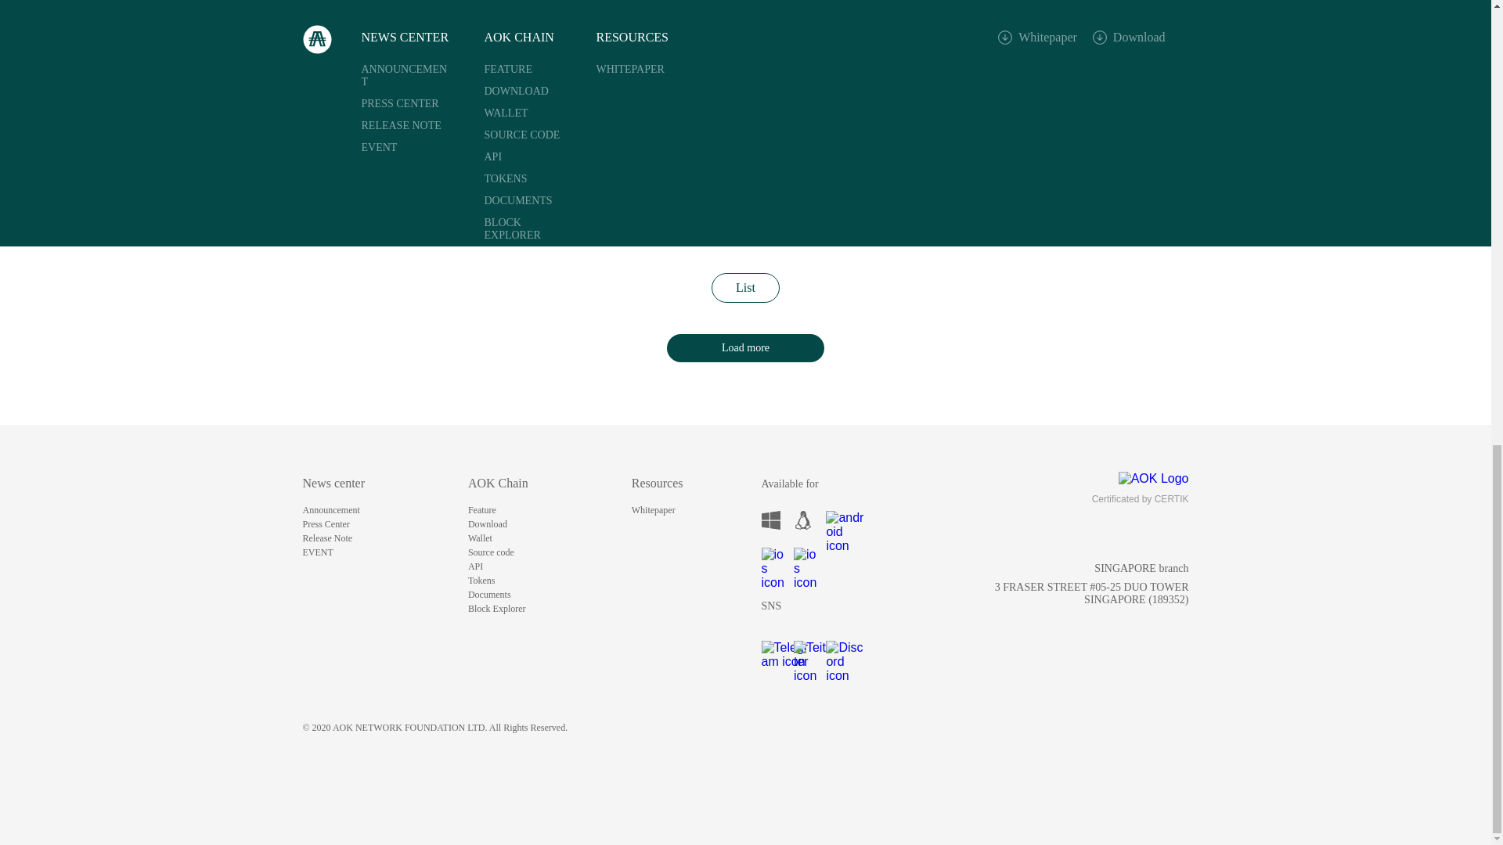 The height and width of the screenshot is (845, 1503). Describe the element at coordinates (834, 520) in the screenshot. I see `new window` at that location.